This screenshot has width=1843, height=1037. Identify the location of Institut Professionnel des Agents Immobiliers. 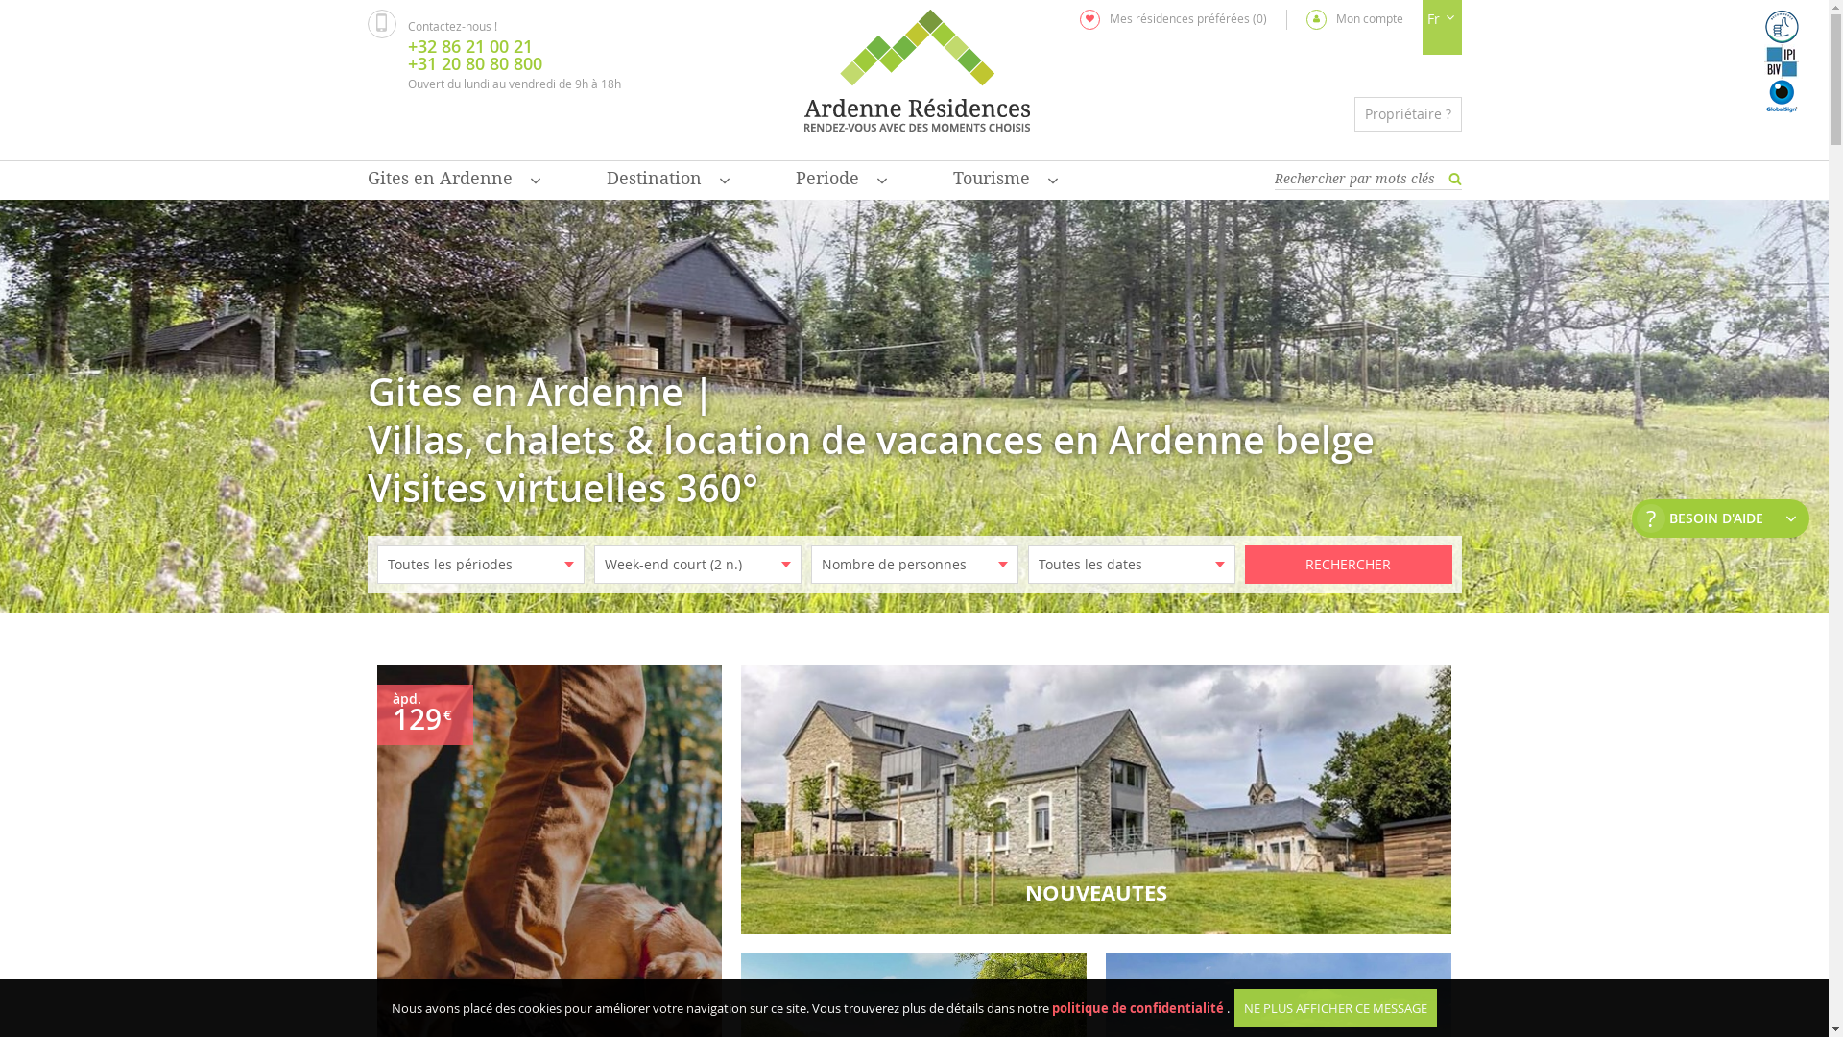
(1782, 61).